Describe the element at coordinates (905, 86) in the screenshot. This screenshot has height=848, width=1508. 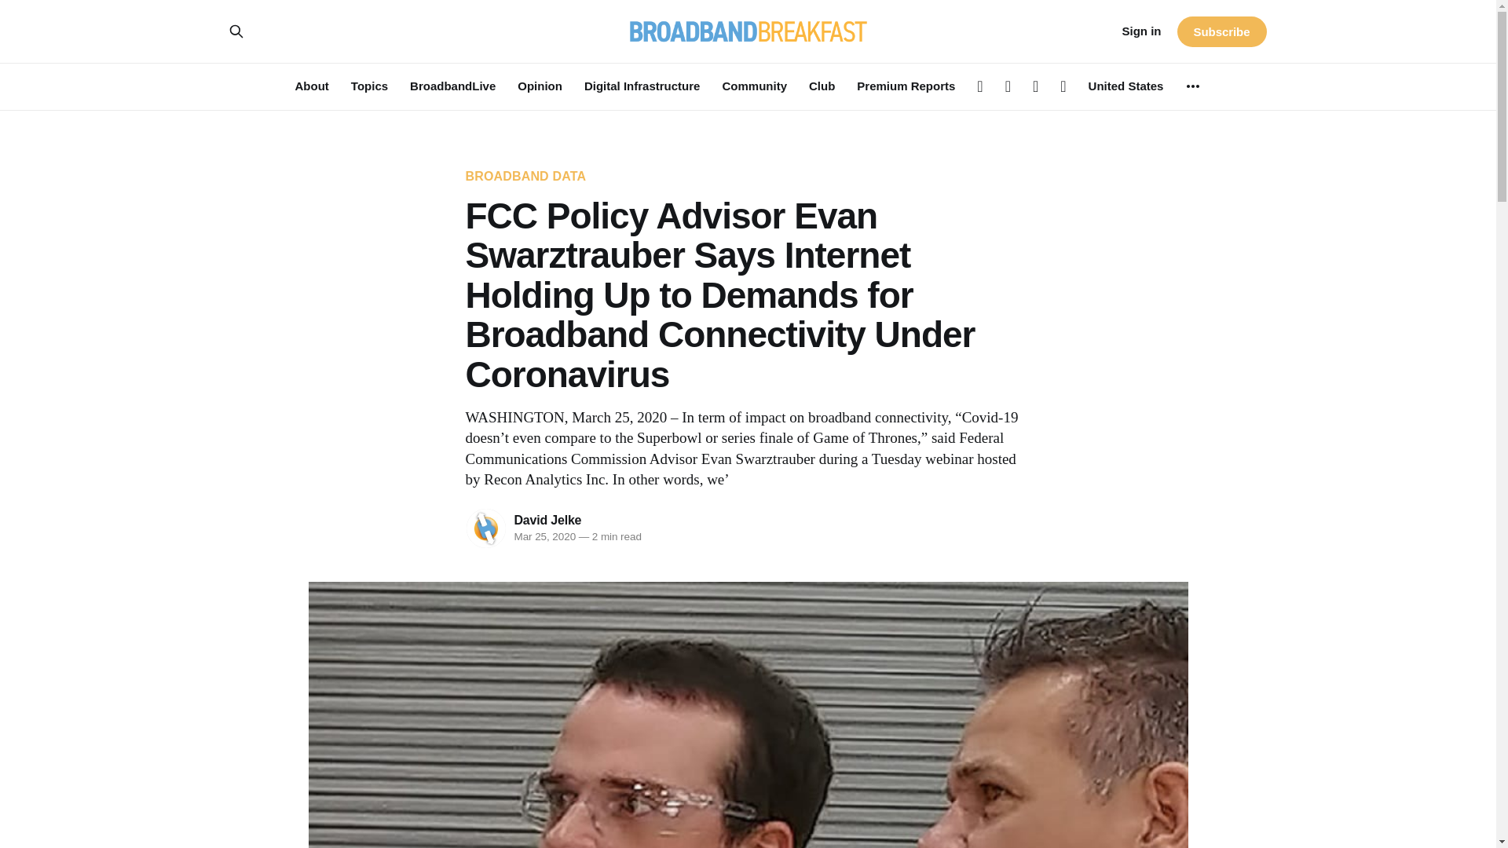
I see `Premium Reports` at that location.